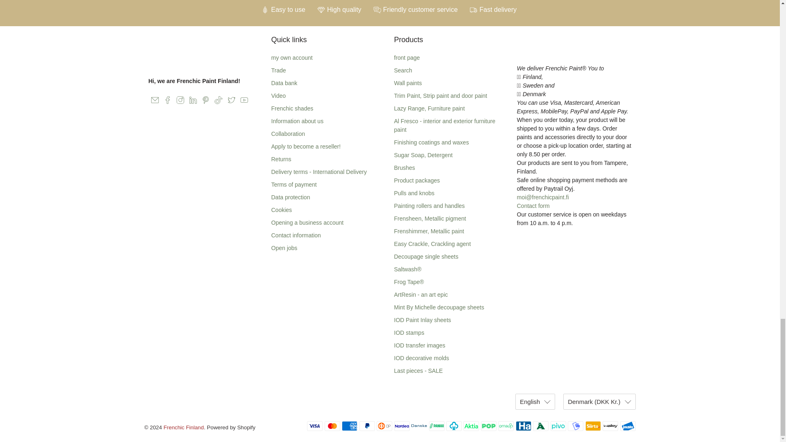  I want to click on Mastercard, so click(332, 426).